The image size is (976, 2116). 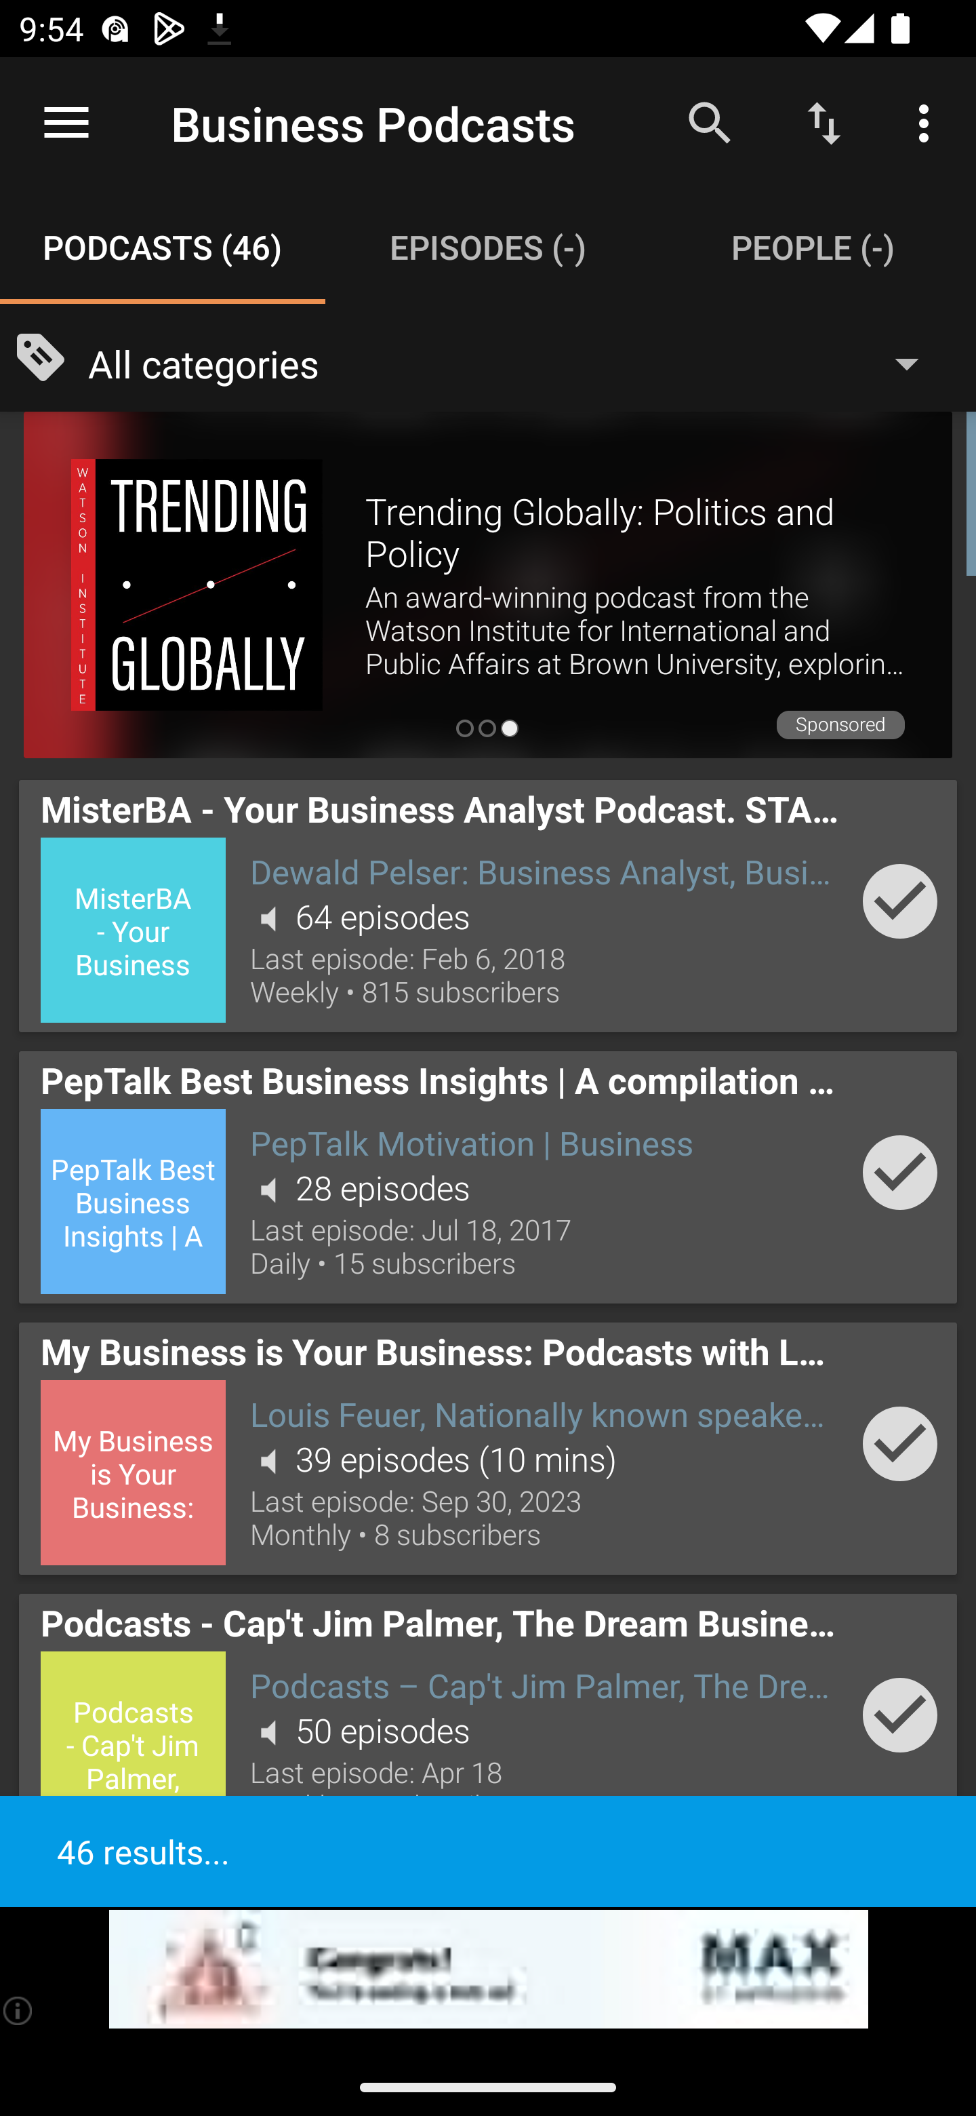 I want to click on More options, so click(x=929, y=122).